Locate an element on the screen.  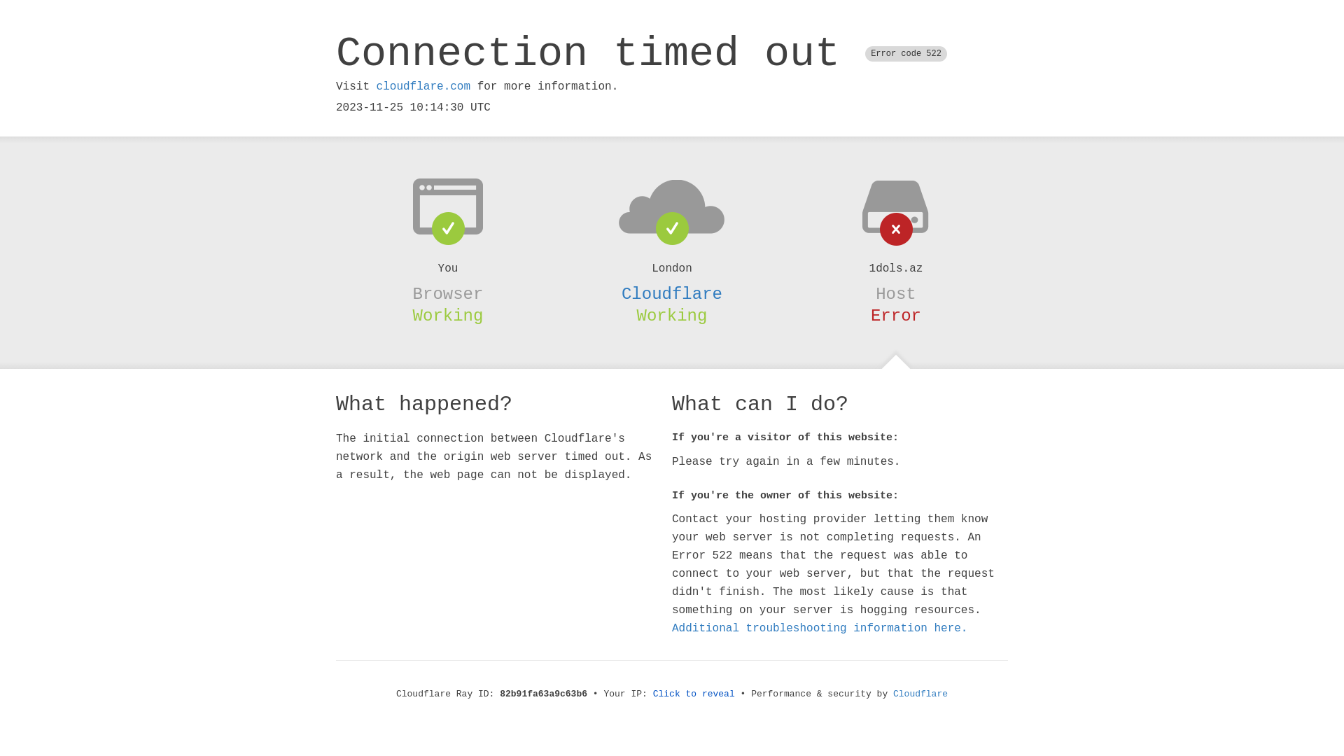
Click to reveal is located at coordinates (694, 694).